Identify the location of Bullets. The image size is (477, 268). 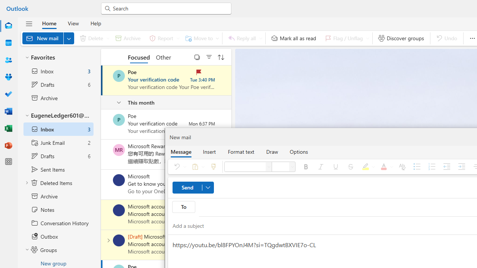
(417, 167).